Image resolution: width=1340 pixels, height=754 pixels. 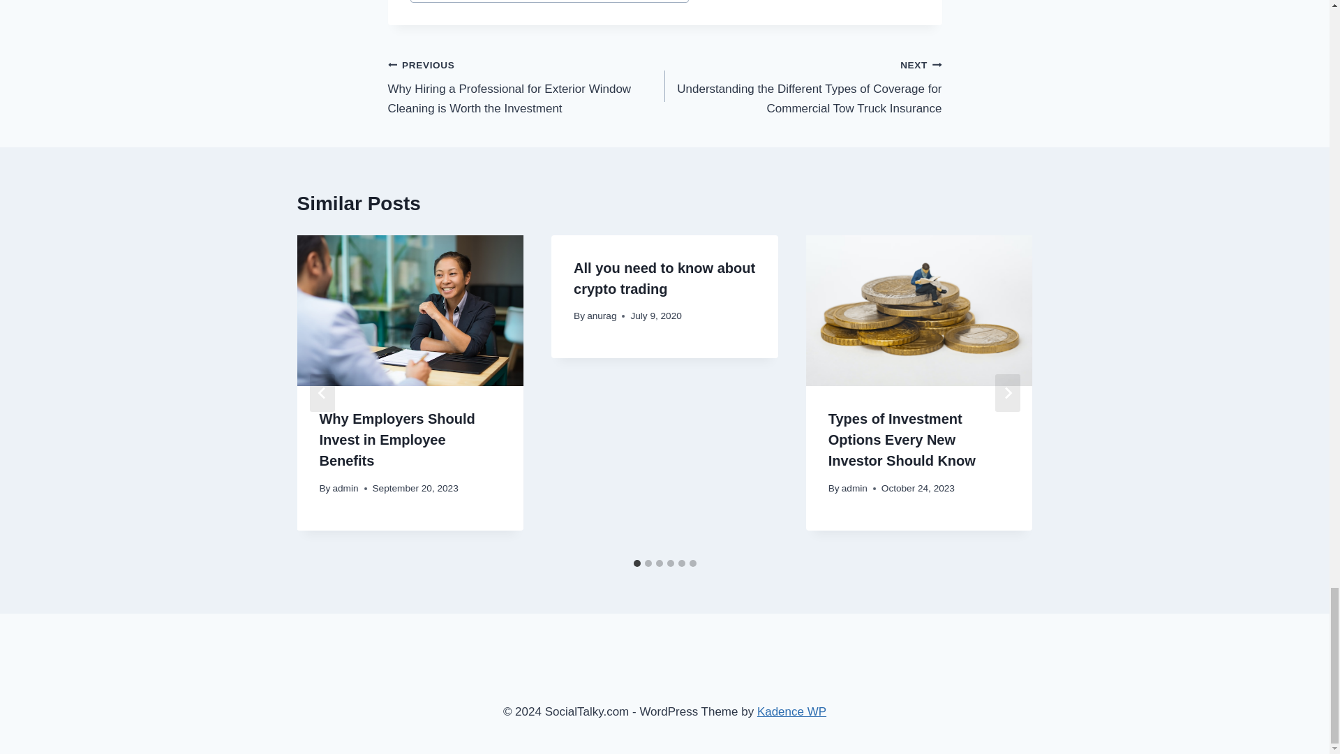 What do you see at coordinates (550, 1) in the screenshot?
I see `Common Pitfalls to Avoid in Investment Property Management` at bounding box center [550, 1].